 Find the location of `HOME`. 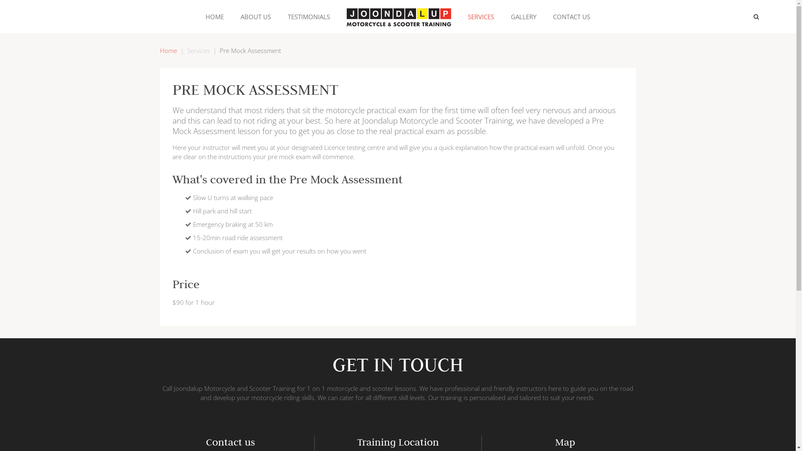

HOME is located at coordinates (215, 17).